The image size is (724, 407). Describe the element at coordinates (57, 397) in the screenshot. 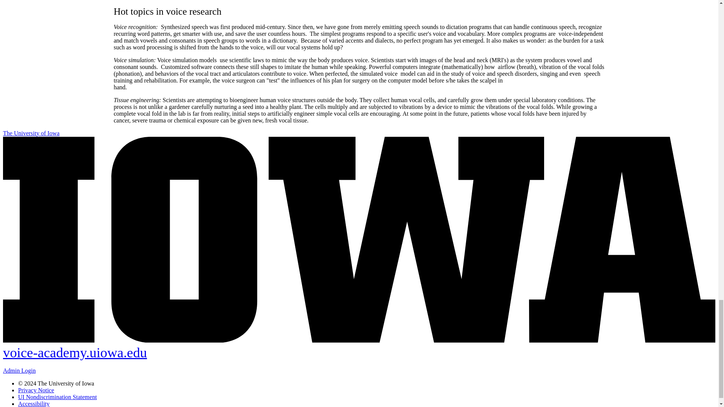

I see `UI Nondiscrimination Statement` at that location.